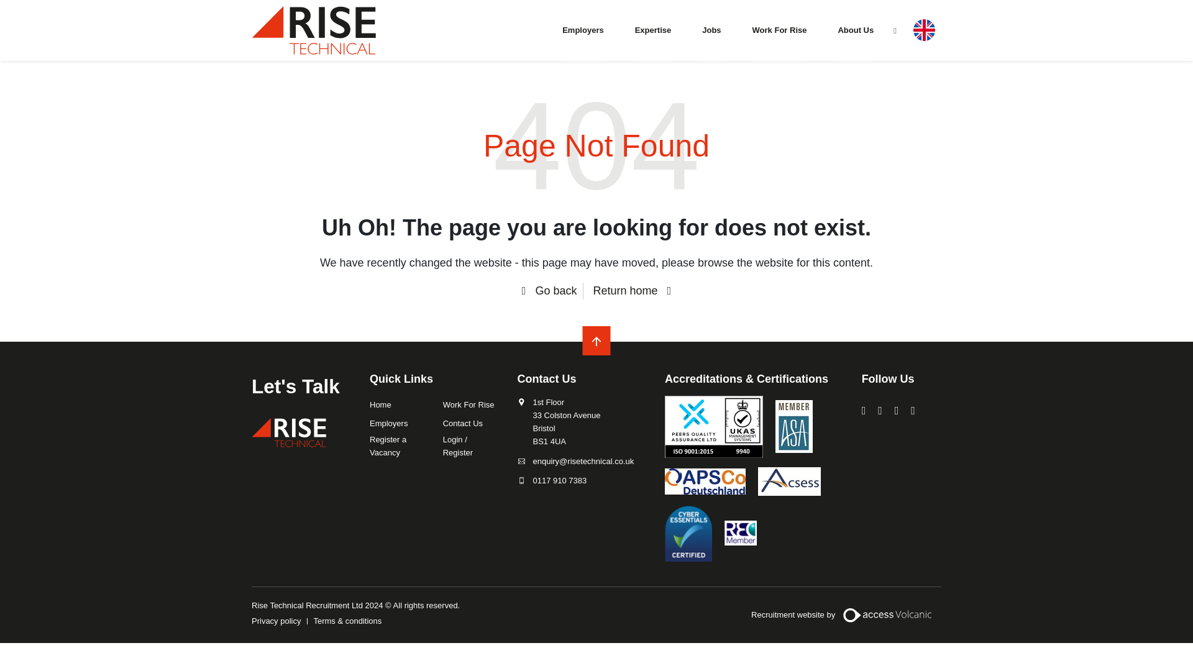  What do you see at coordinates (711, 30) in the screenshot?
I see `Jobs` at bounding box center [711, 30].